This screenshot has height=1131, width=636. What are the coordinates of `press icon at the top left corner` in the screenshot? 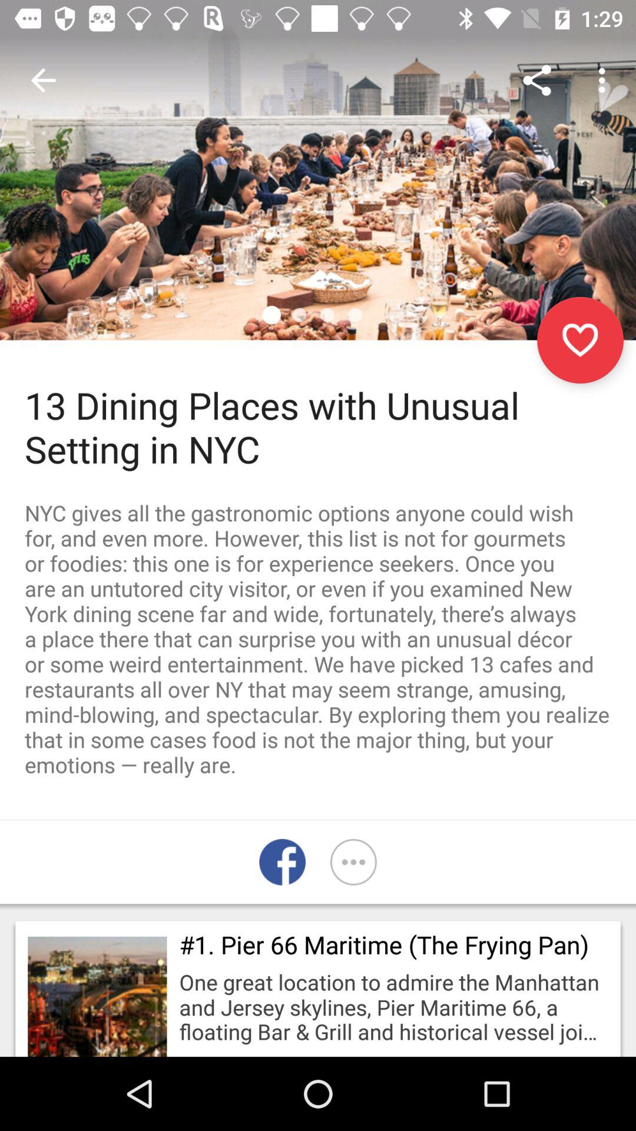 It's located at (43, 80).